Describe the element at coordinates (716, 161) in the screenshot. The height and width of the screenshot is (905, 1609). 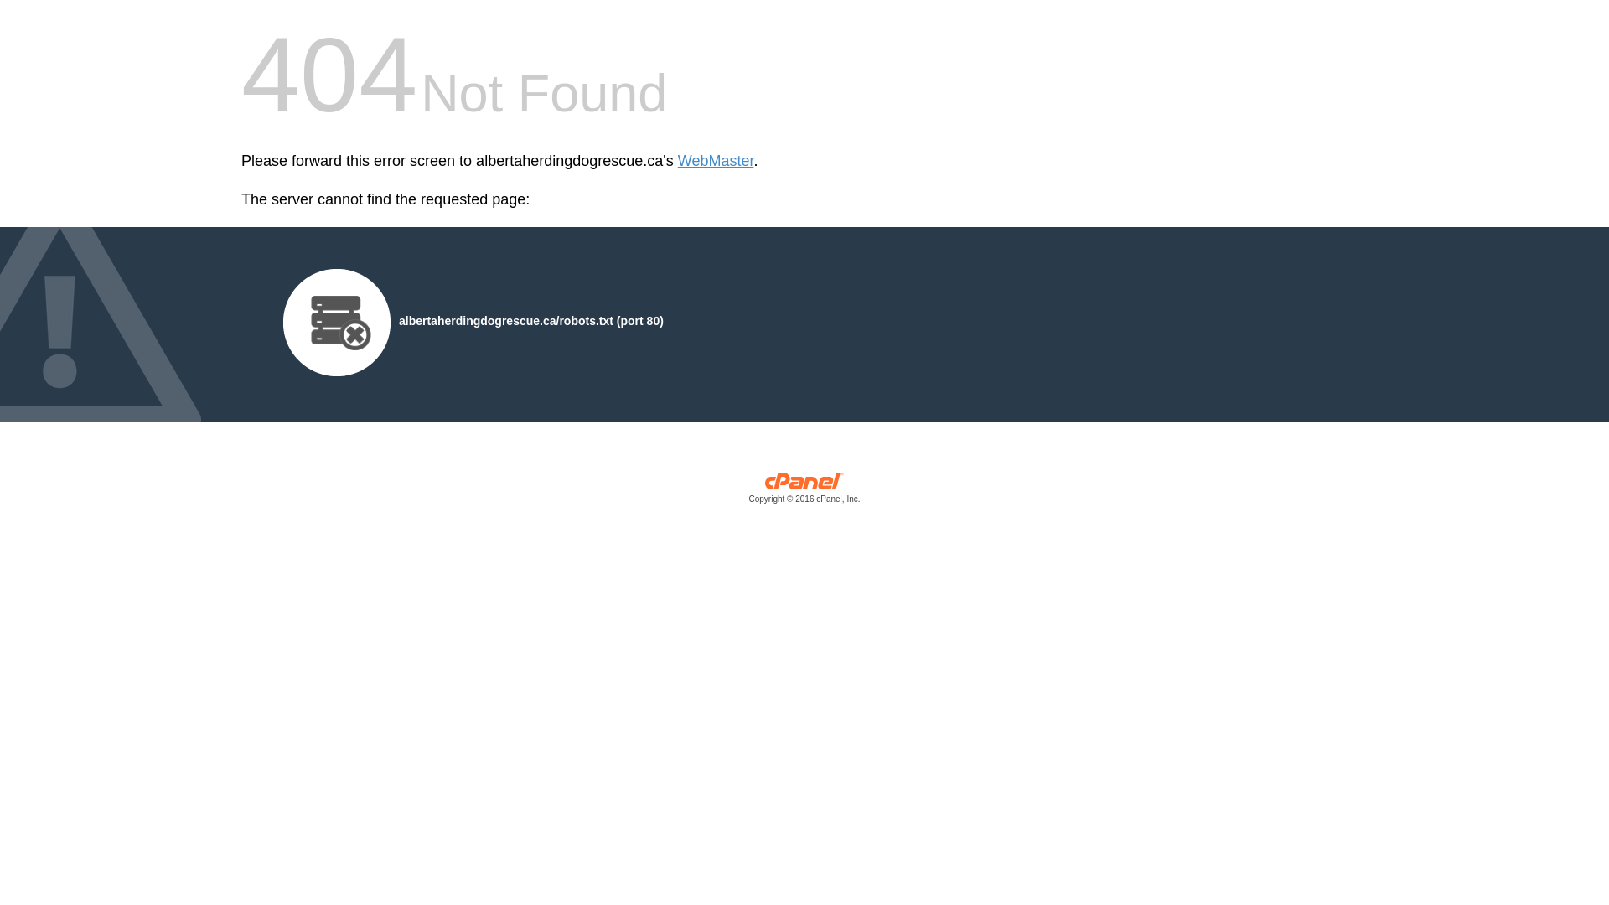
I see `WebMaster` at that location.